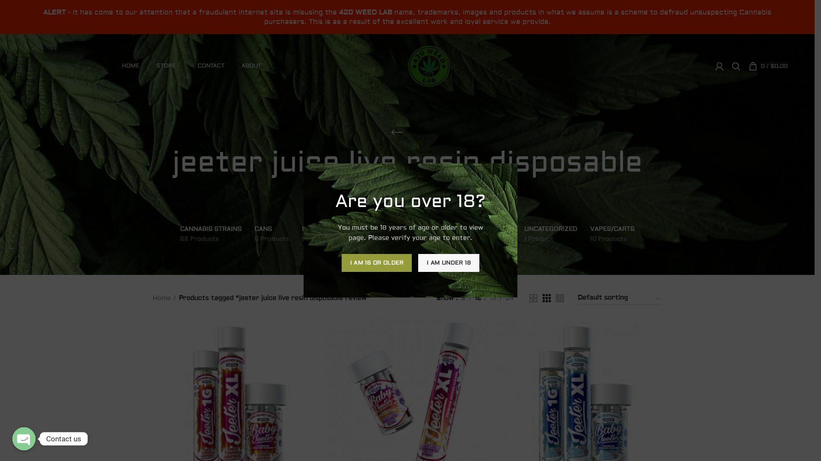  I want to click on JEETER
44 Products, so click(384, 234).